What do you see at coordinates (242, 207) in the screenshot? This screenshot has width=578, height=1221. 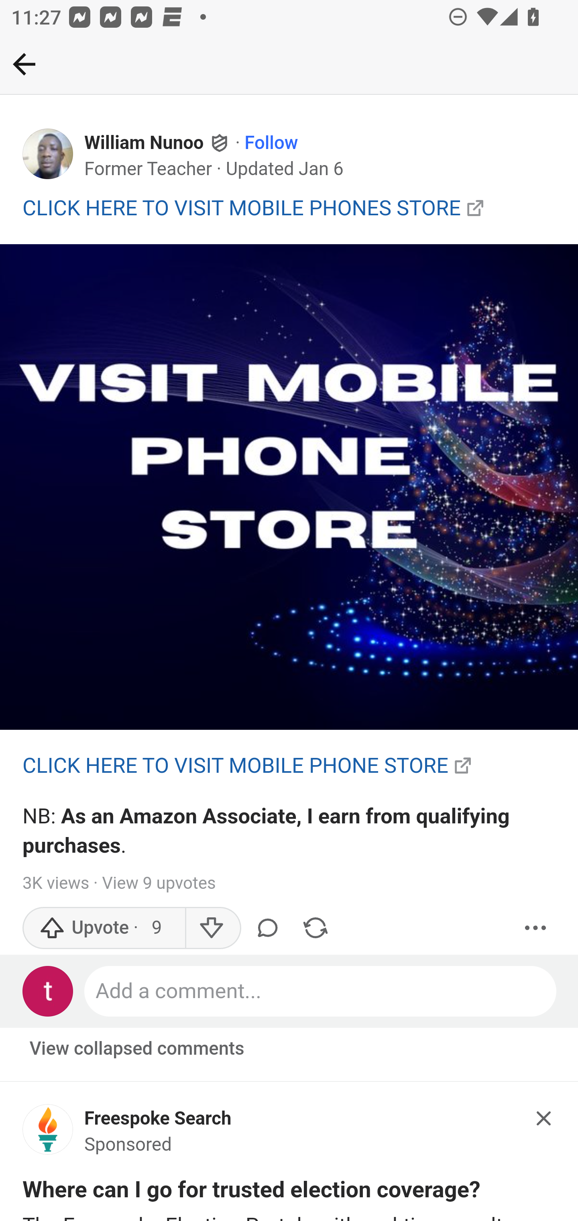 I see `CLICK HERE TO VISIT MOBILE PHONES STORE` at bounding box center [242, 207].